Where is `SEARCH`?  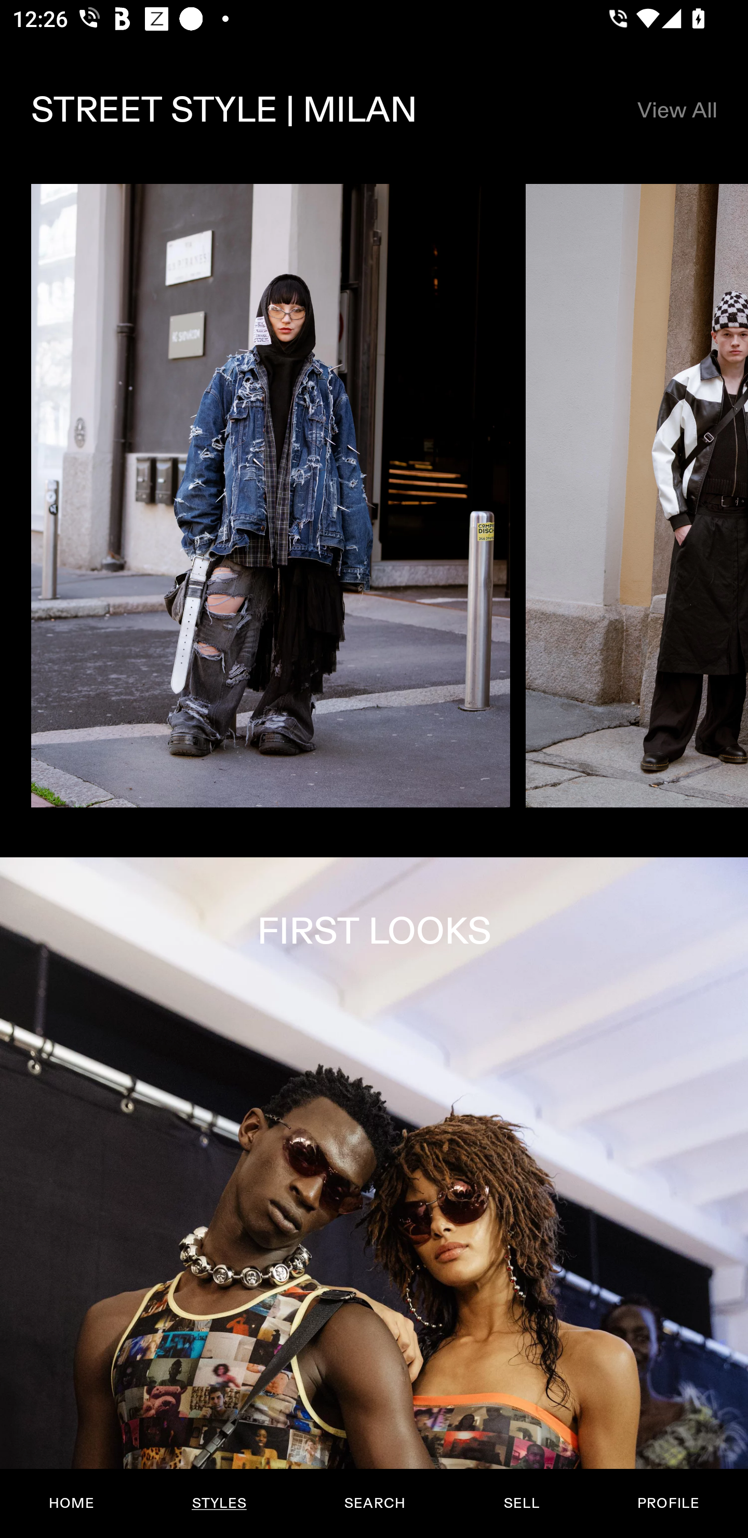 SEARCH is located at coordinates (375, 1503).